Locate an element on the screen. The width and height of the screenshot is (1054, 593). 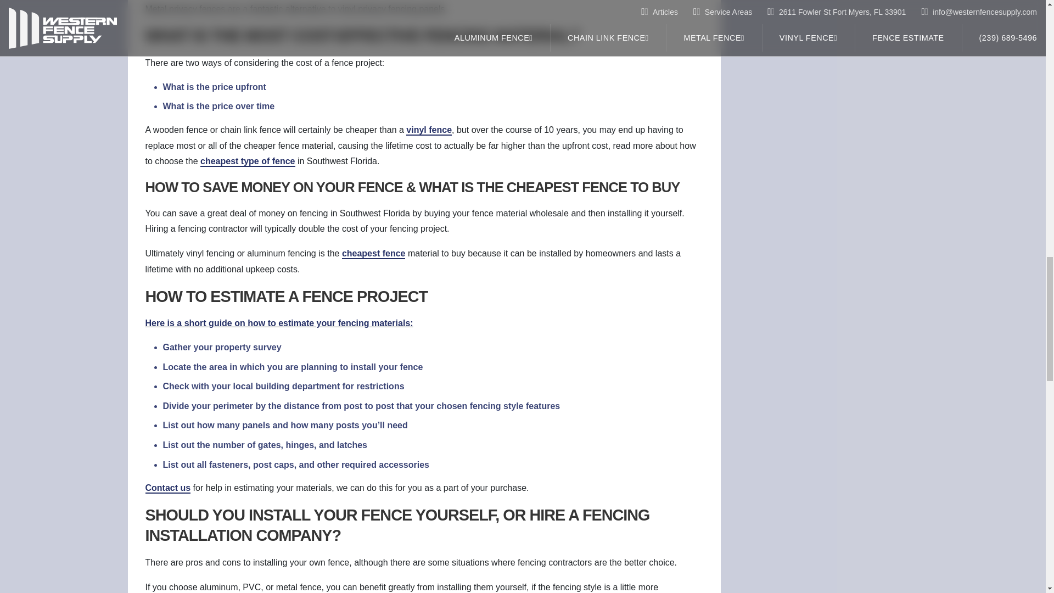
cheapest type of fence is located at coordinates (247, 161).